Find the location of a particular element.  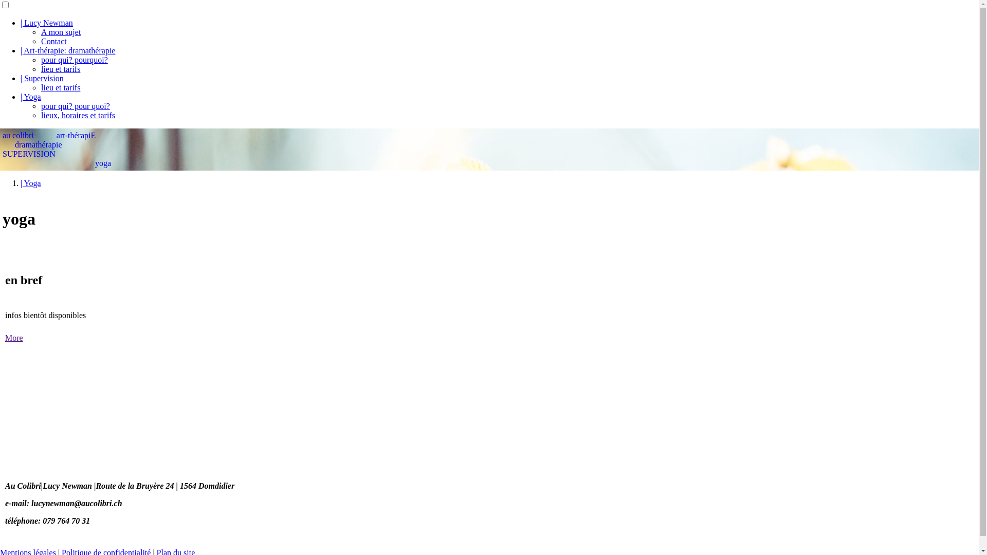

| Supervision is located at coordinates (42, 78).